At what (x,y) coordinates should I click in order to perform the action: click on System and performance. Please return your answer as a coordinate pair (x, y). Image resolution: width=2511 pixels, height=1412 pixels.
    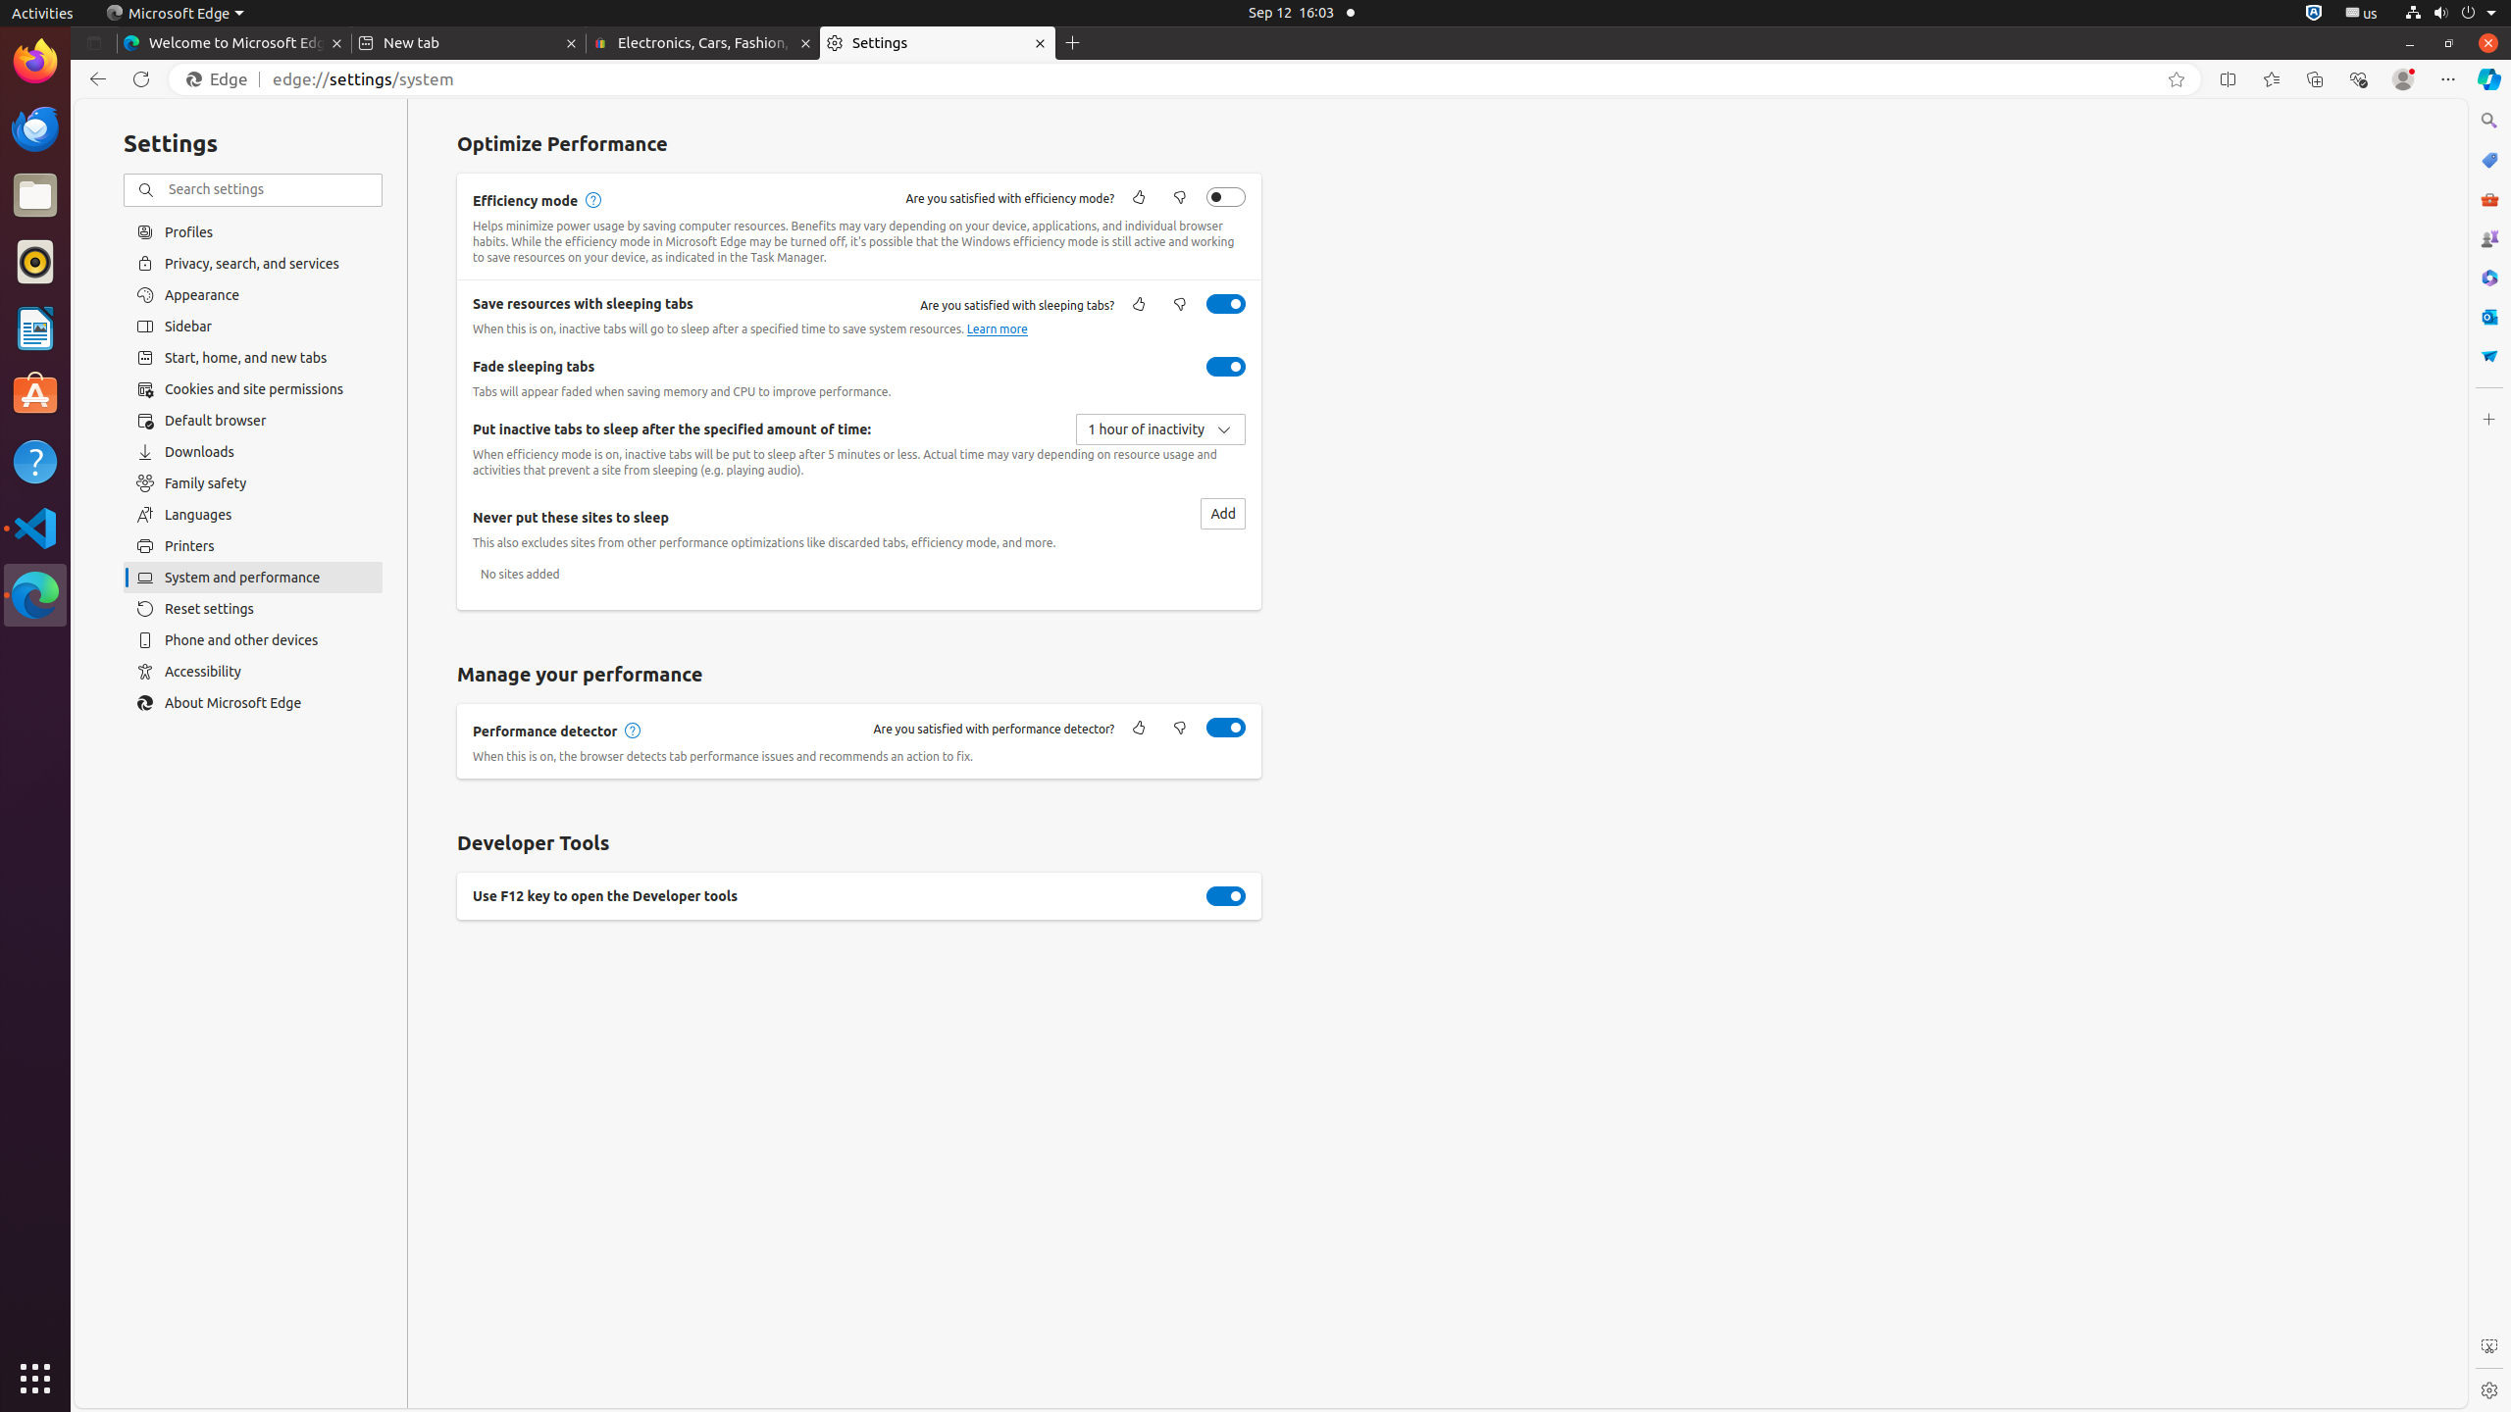
    Looking at the image, I should click on (253, 578).